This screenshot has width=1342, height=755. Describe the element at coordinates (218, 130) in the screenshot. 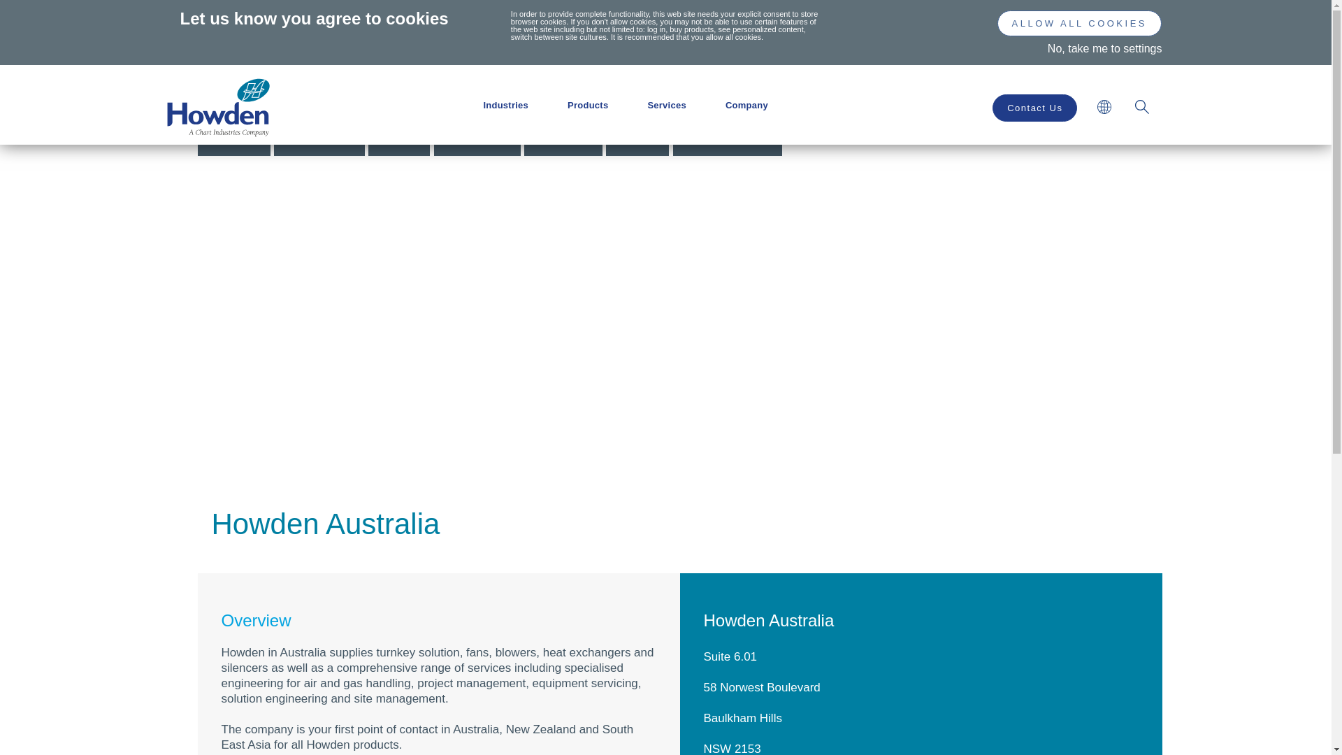

I see `Howden` at that location.